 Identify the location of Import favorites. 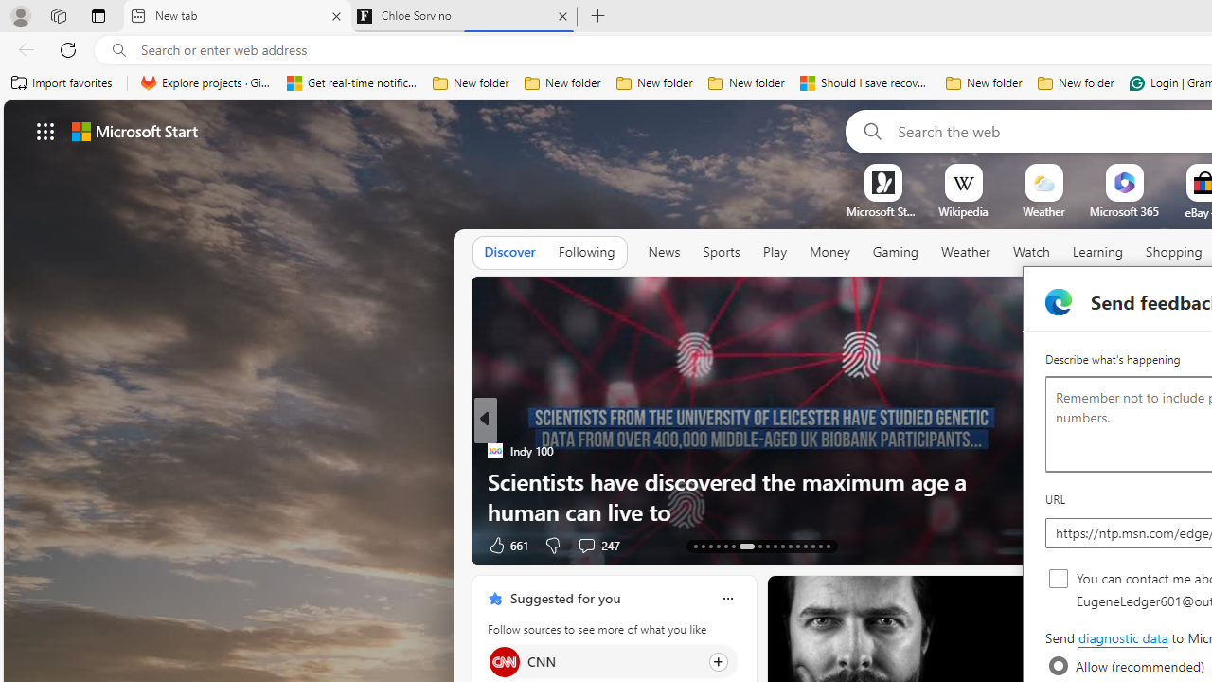
(62, 83).